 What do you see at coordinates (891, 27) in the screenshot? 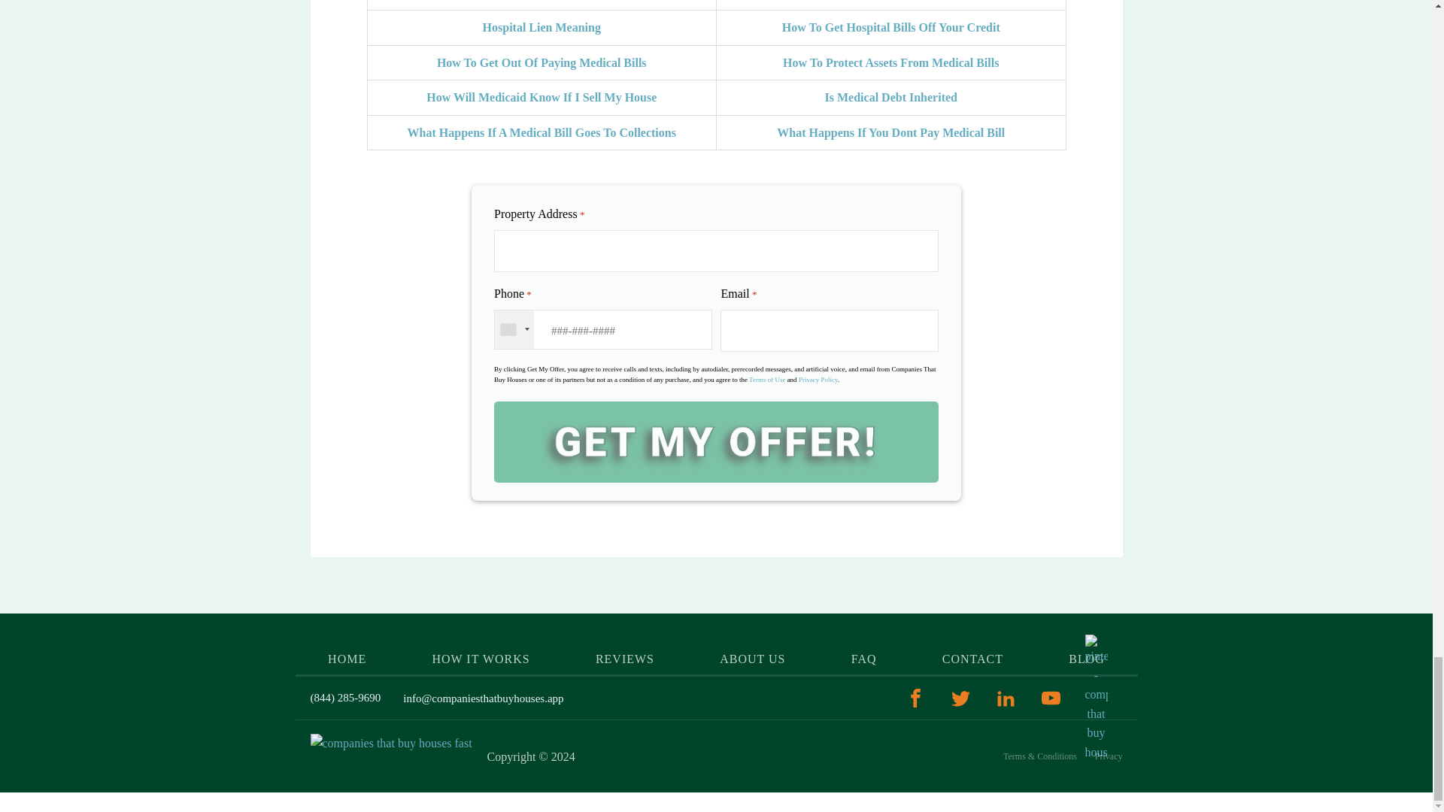
I see `How To Get Hospital Bills Off Your Credit` at bounding box center [891, 27].